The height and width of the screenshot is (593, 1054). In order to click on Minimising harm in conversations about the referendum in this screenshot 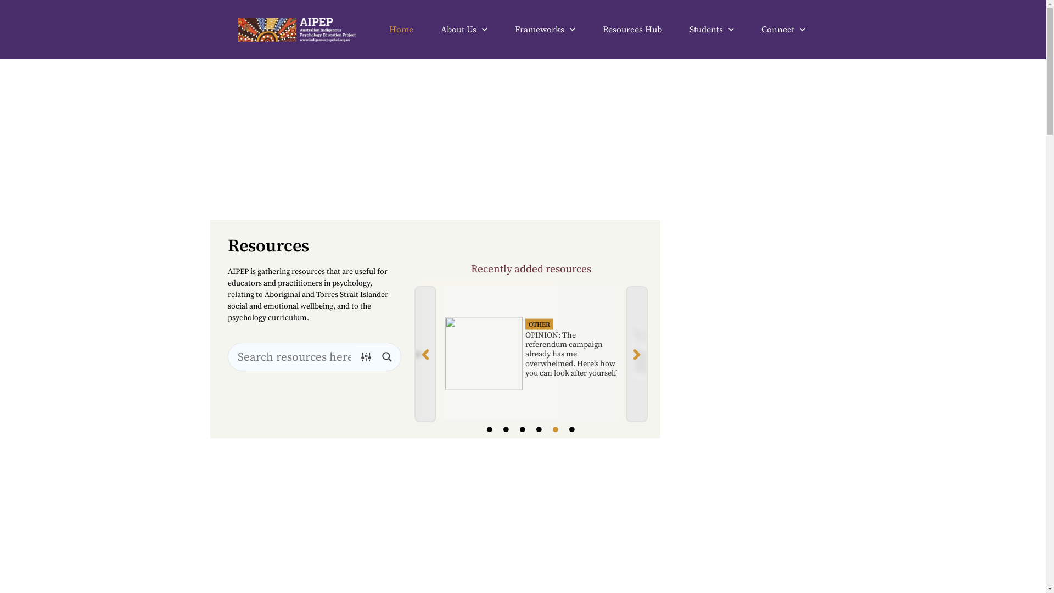, I will do `click(379, 355)`.